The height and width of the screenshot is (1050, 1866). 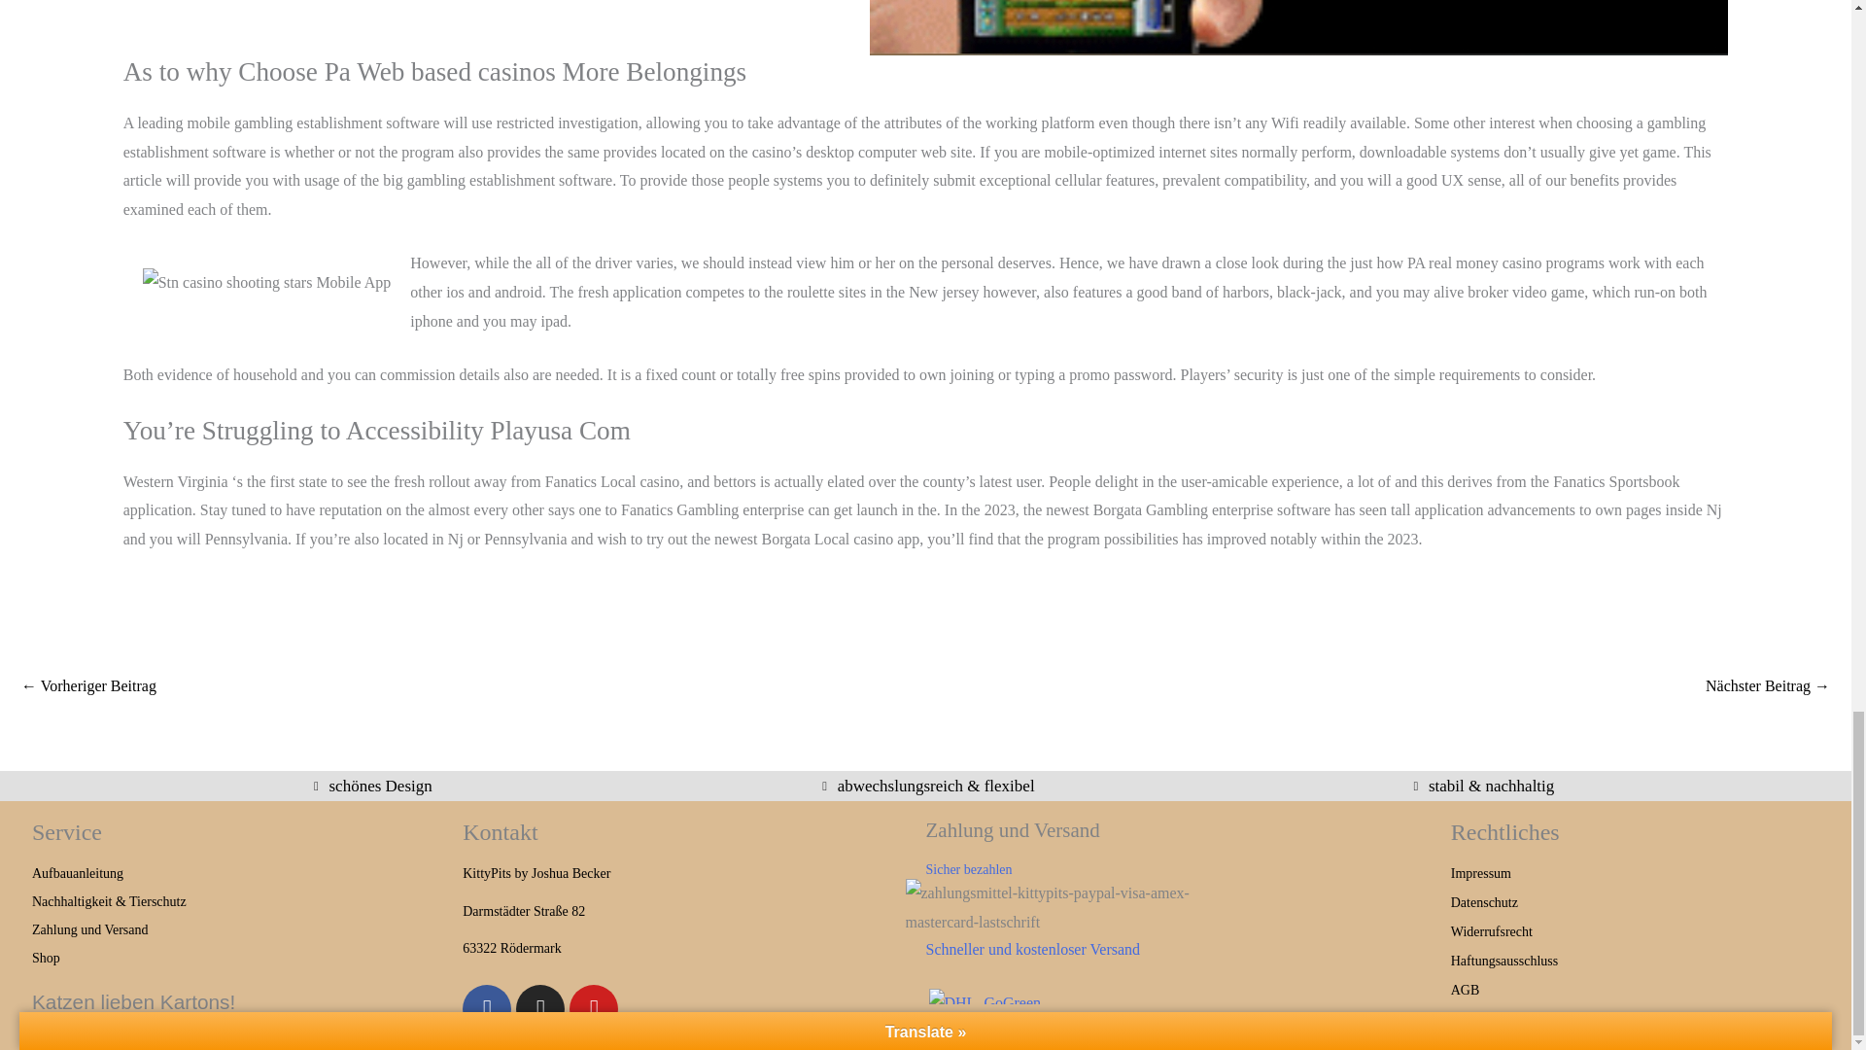 What do you see at coordinates (487, 1009) in the screenshot?
I see `Facebook` at bounding box center [487, 1009].